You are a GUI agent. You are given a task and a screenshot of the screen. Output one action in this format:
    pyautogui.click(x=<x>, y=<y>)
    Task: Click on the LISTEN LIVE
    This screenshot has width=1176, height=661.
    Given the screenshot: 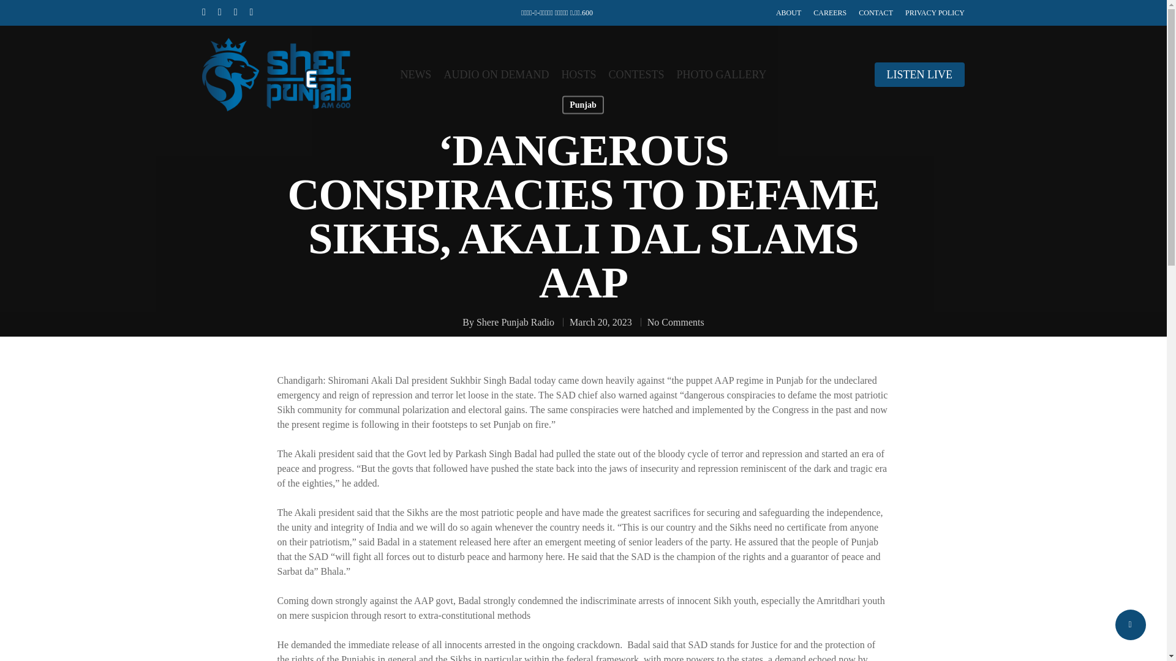 What is the action you would take?
    pyautogui.click(x=919, y=75)
    